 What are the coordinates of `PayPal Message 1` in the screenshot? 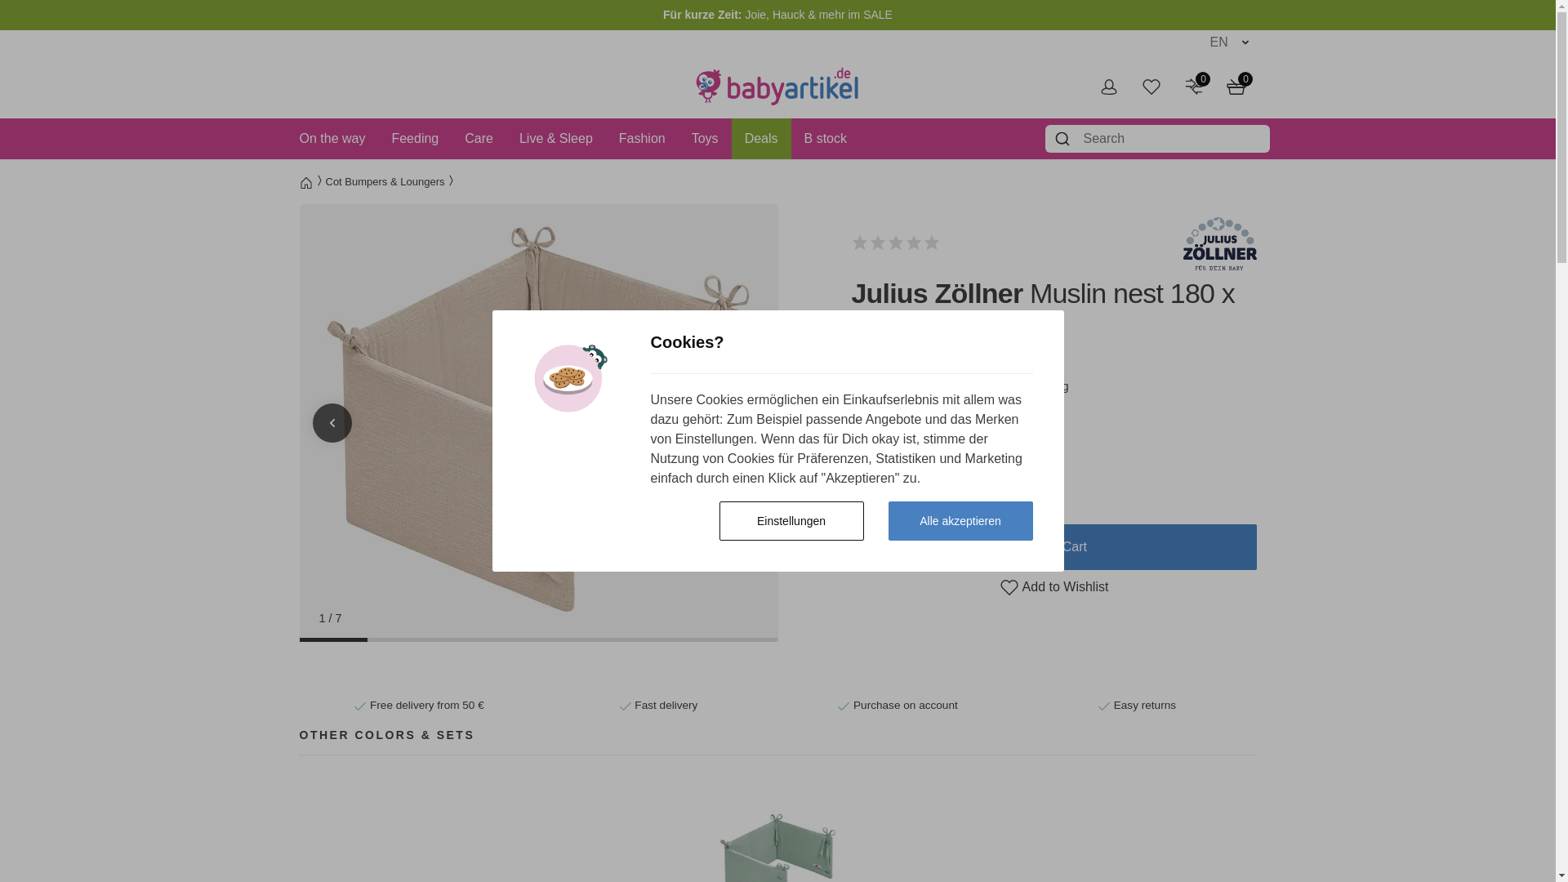 It's located at (1053, 612).